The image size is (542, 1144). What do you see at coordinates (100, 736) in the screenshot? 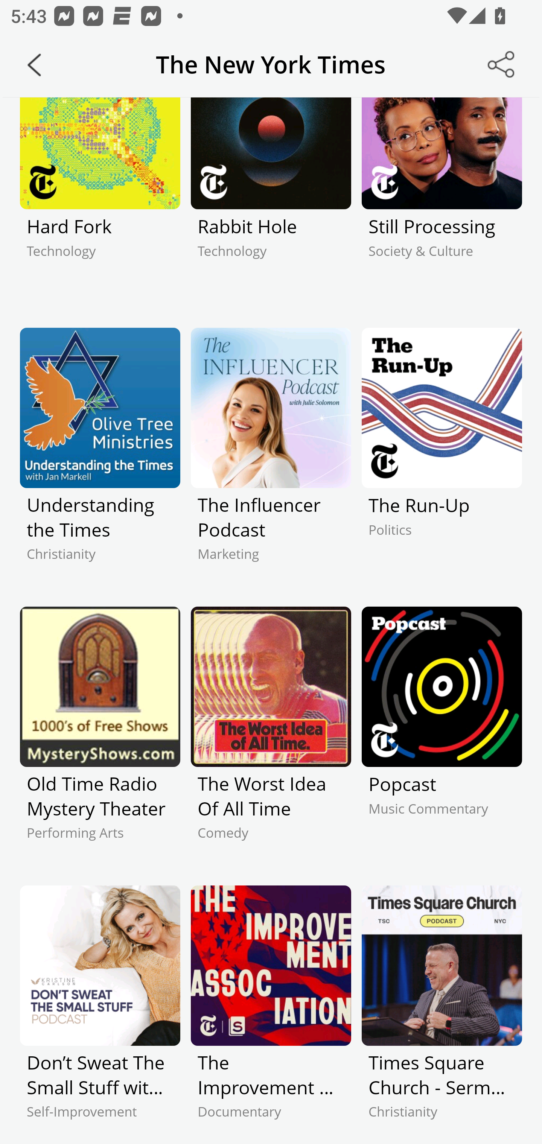
I see `Old Time Radio Mystery Theater Performing Arts` at bounding box center [100, 736].